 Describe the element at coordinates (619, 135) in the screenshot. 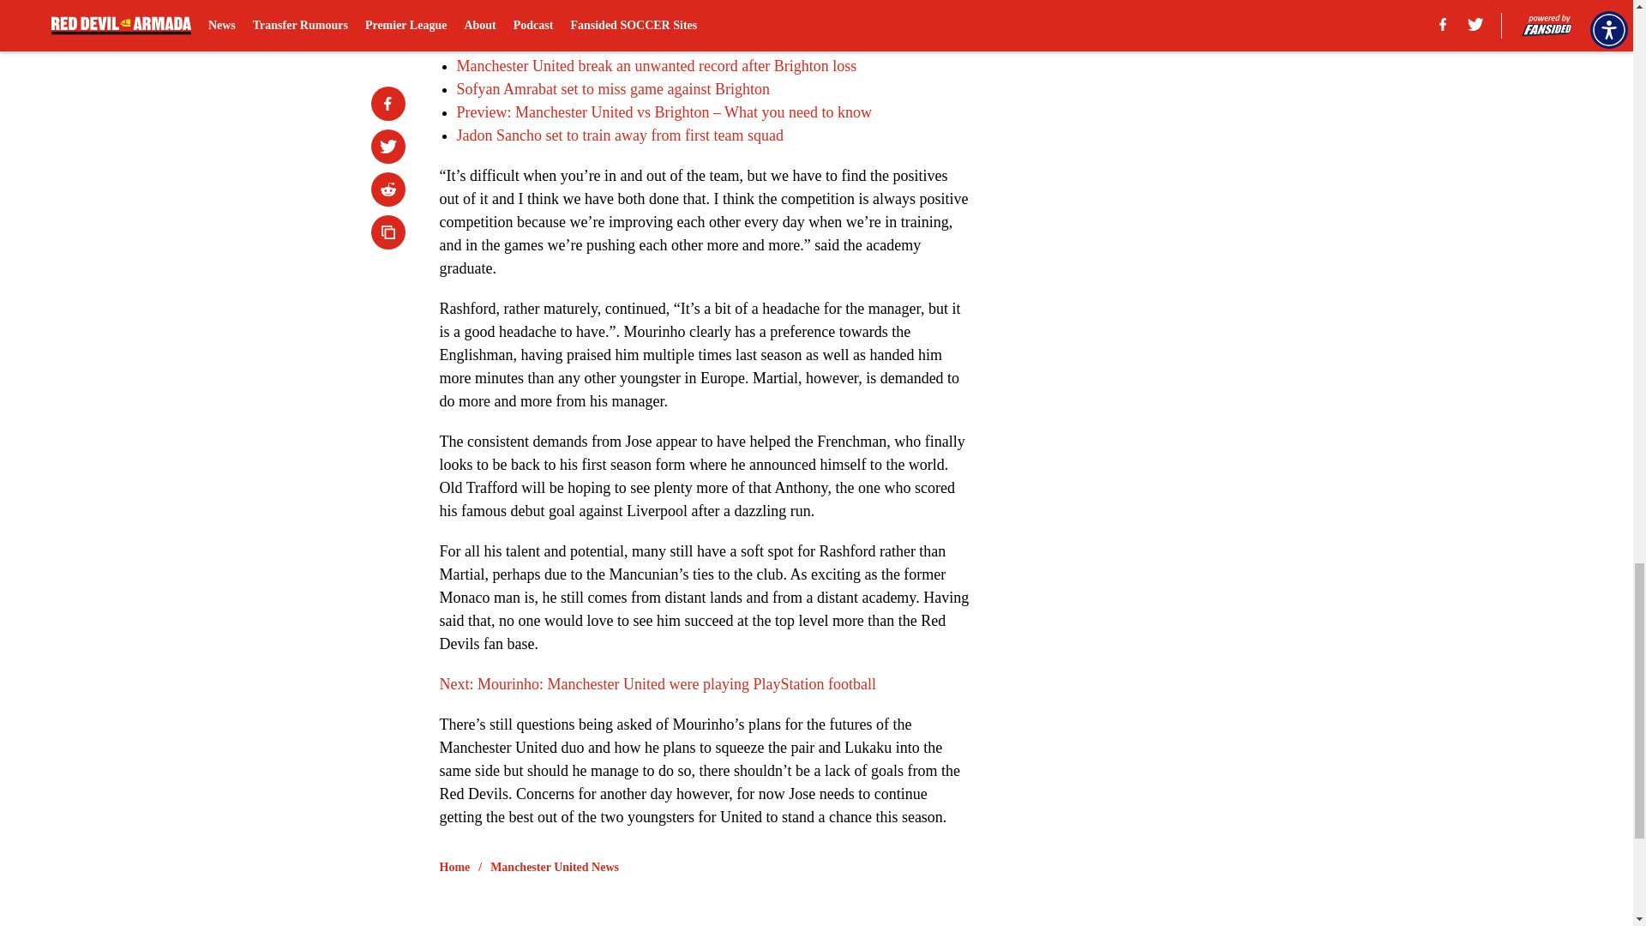

I see `Jadon Sancho set to train away from first team squad` at that location.